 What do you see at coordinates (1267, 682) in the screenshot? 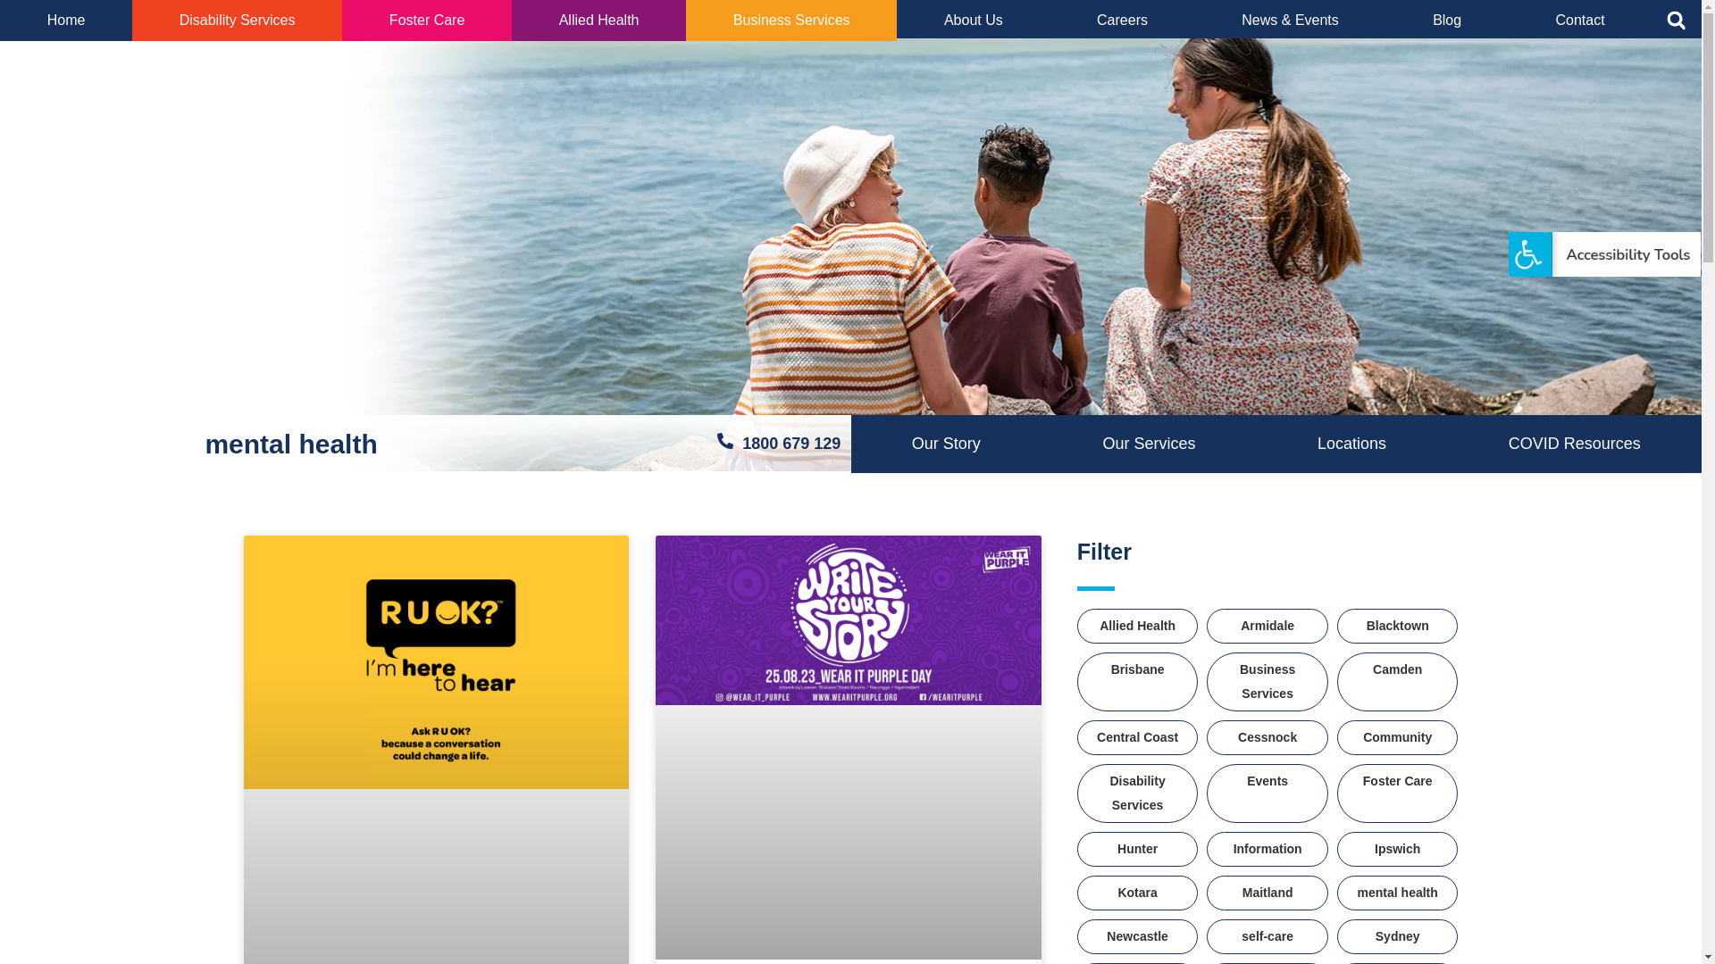
I see `Business Services` at bounding box center [1267, 682].